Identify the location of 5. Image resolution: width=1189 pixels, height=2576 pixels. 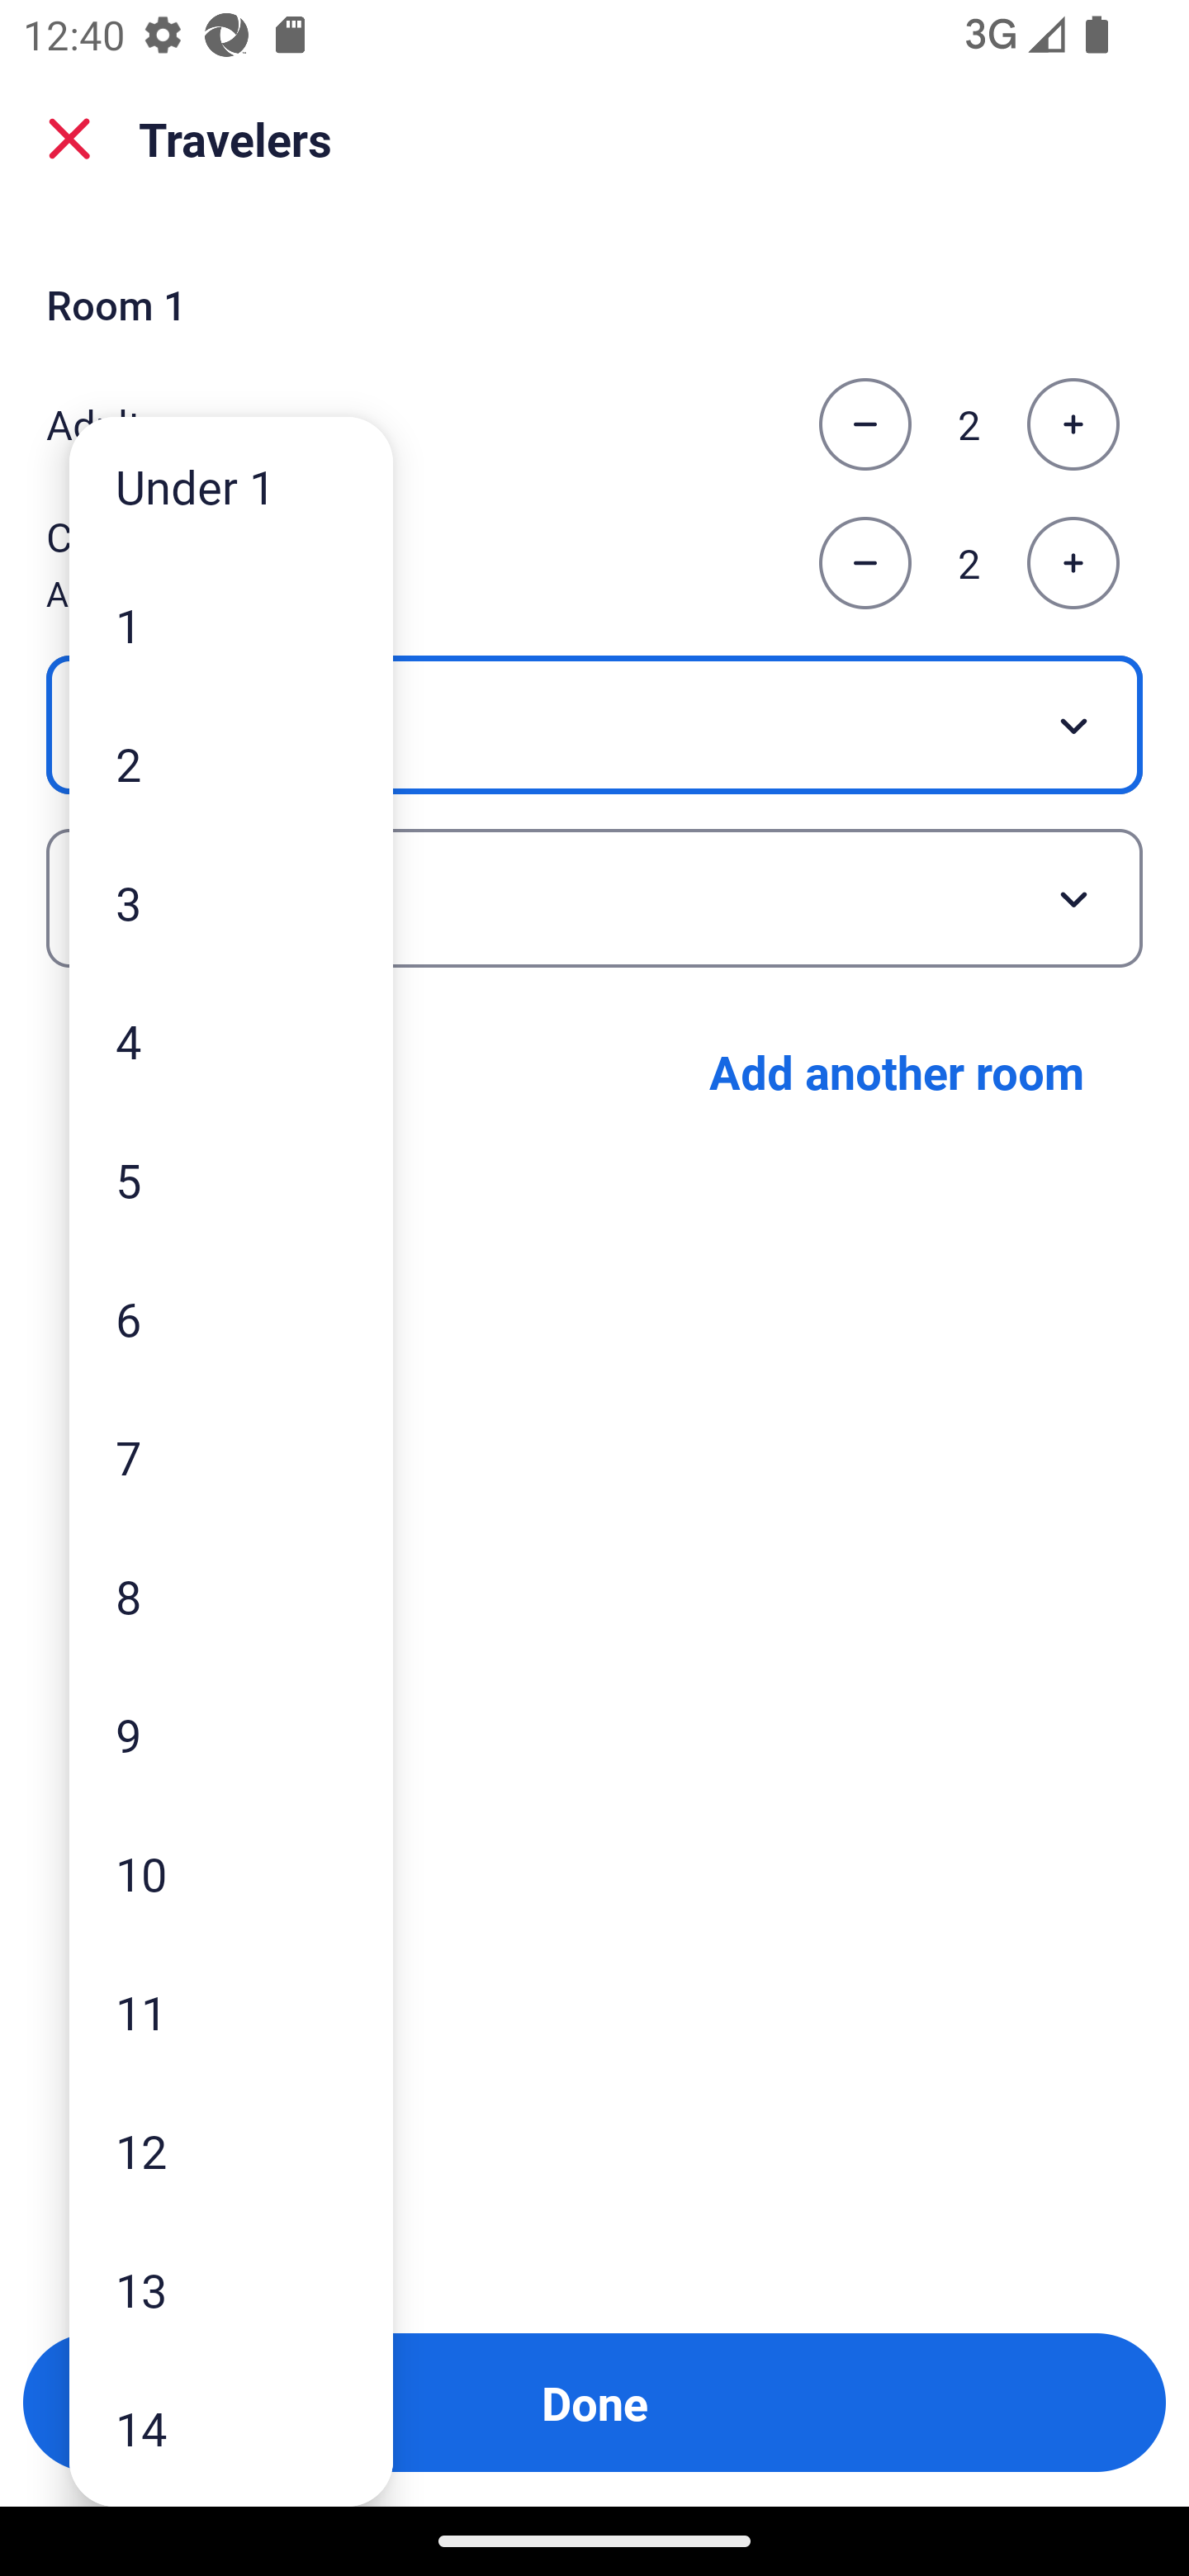
(231, 1179).